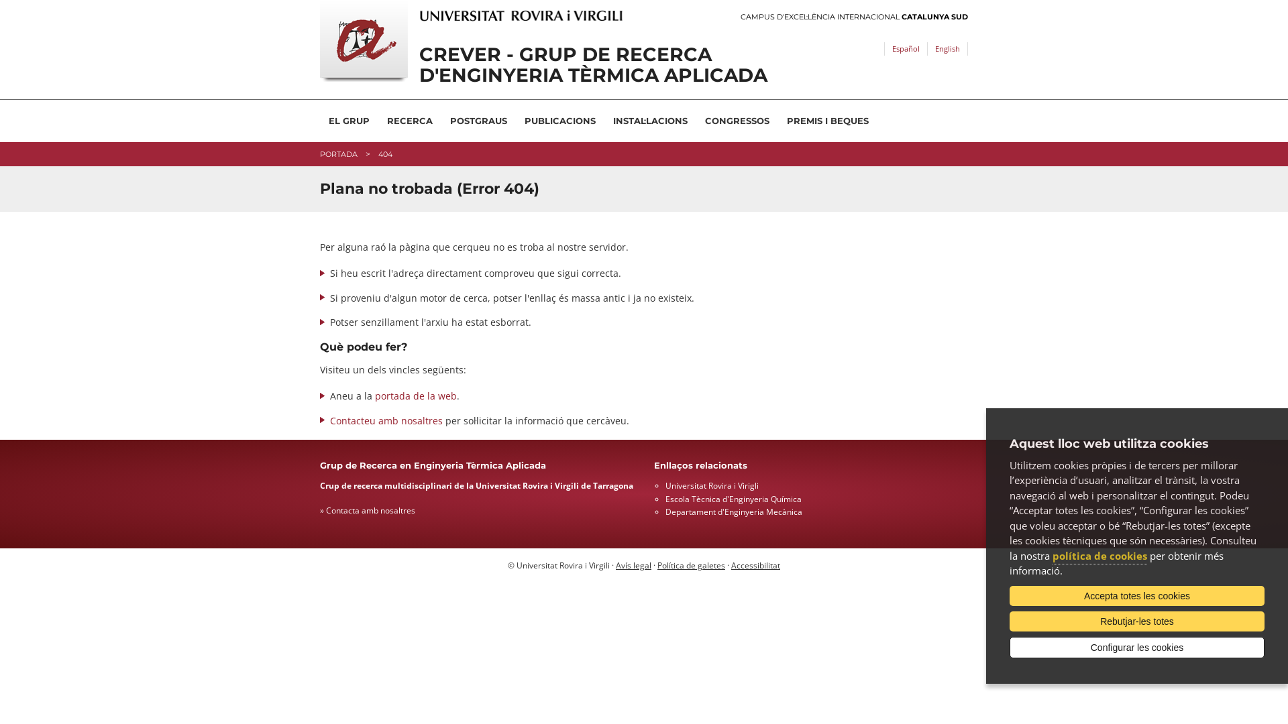 The height and width of the screenshot is (724, 1288). I want to click on Rebutjar-les totes, so click(1137, 621).